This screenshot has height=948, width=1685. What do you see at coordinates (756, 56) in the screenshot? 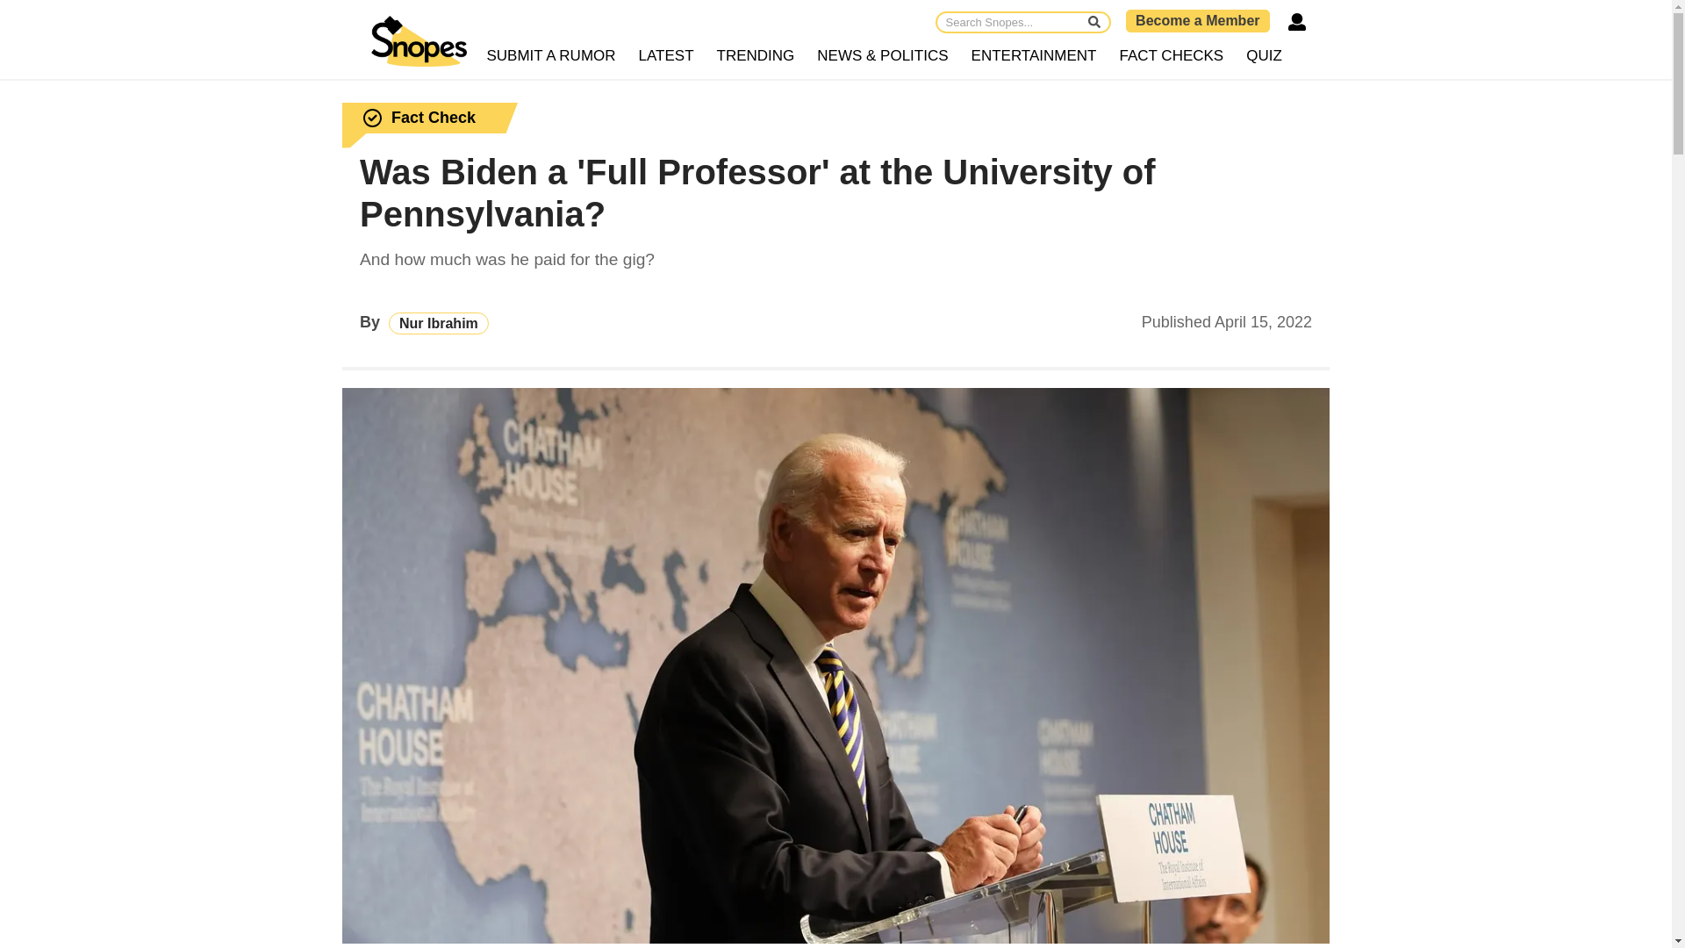
I see `TRENDING` at bounding box center [756, 56].